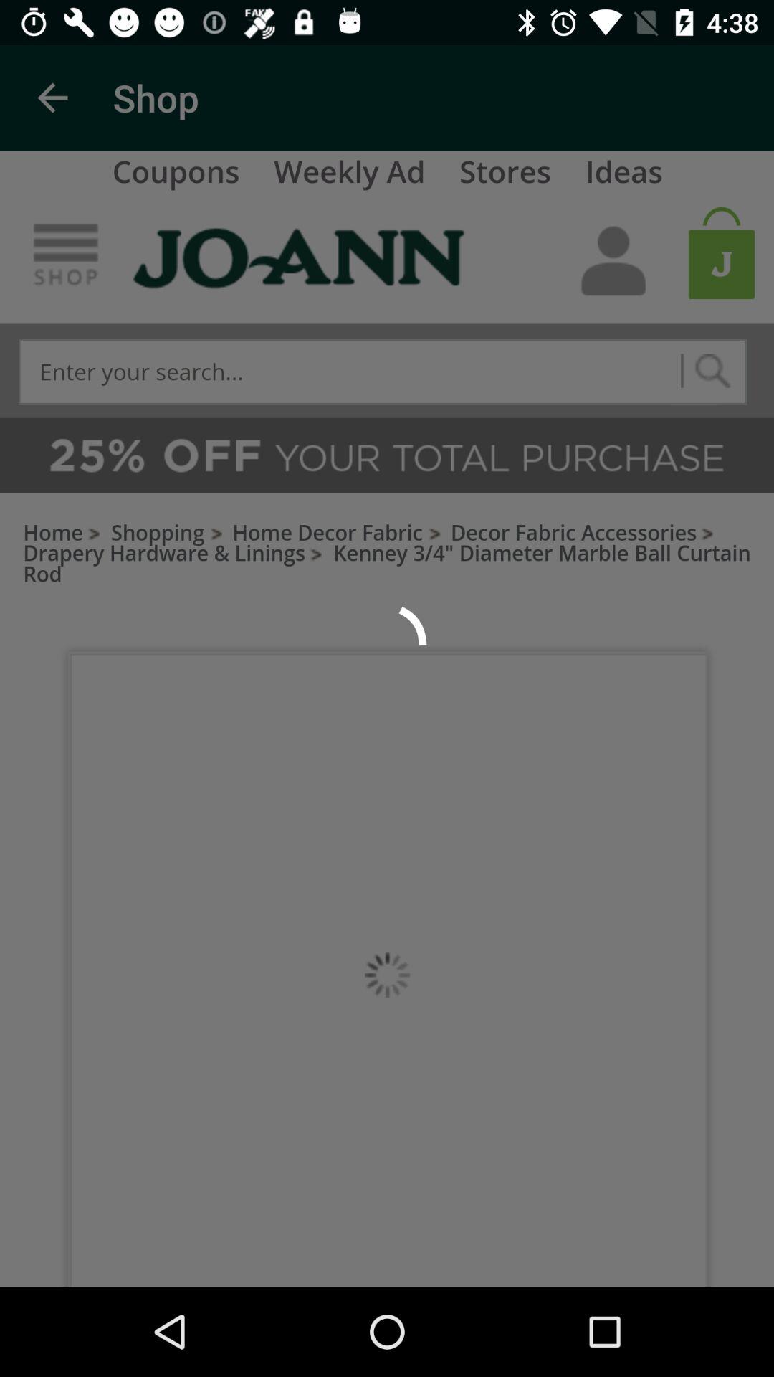 Image resolution: width=774 pixels, height=1377 pixels. Describe the element at coordinates (53, 98) in the screenshot. I see `go back` at that location.